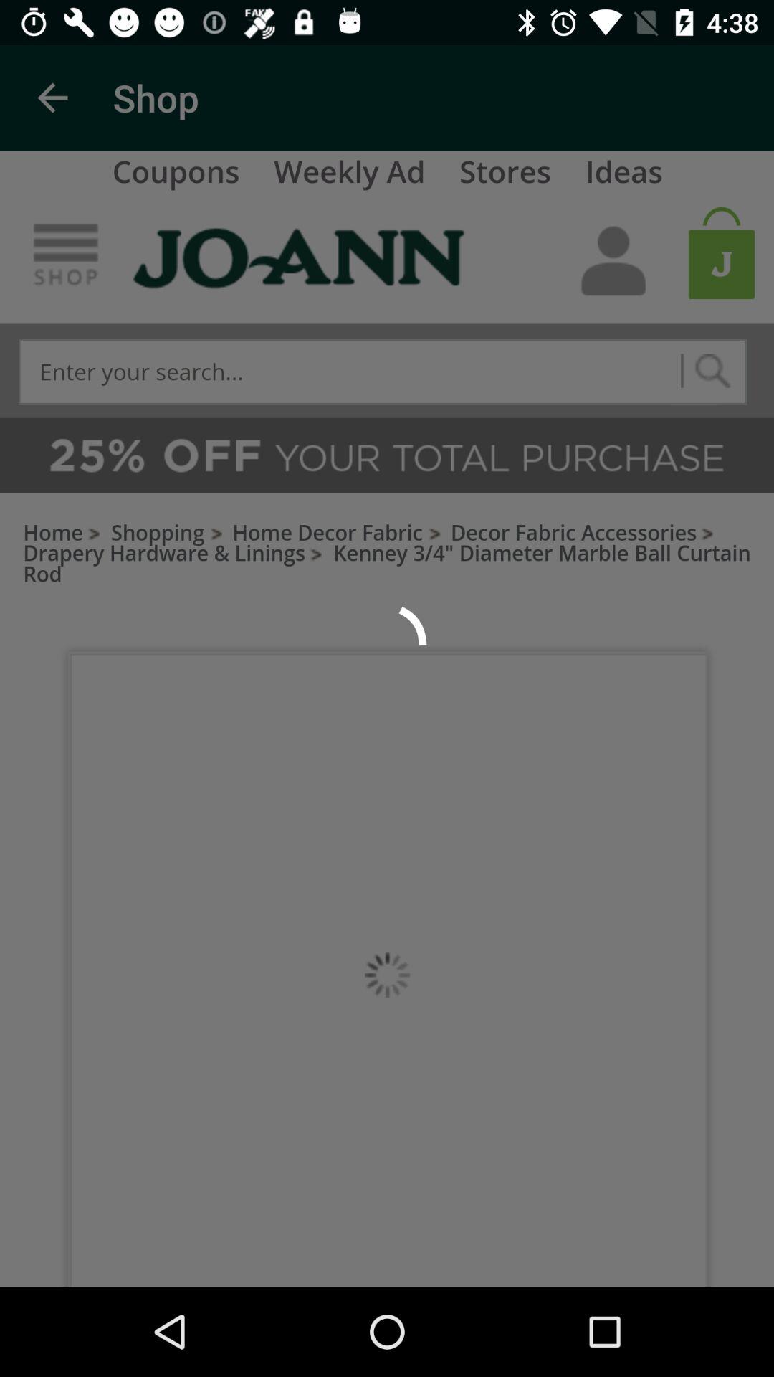 Image resolution: width=774 pixels, height=1377 pixels. Describe the element at coordinates (53, 98) in the screenshot. I see `go back` at that location.